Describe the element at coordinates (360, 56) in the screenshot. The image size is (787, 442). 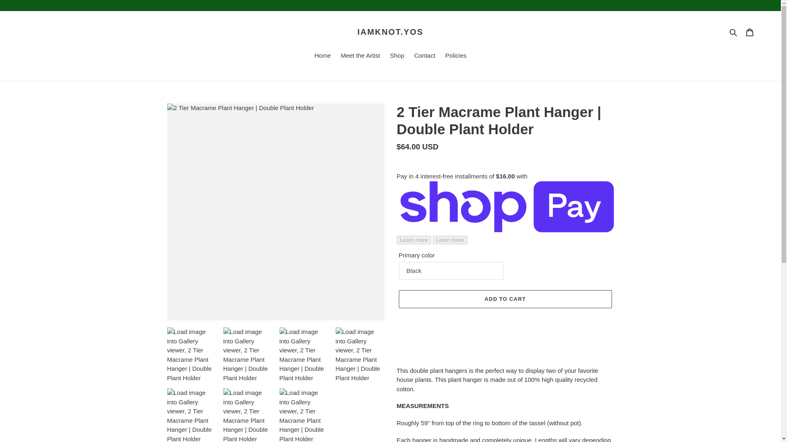
I see `Meet the Artist` at that location.